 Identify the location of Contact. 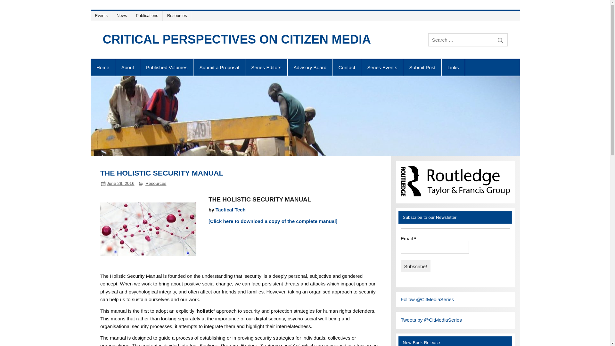
(347, 67).